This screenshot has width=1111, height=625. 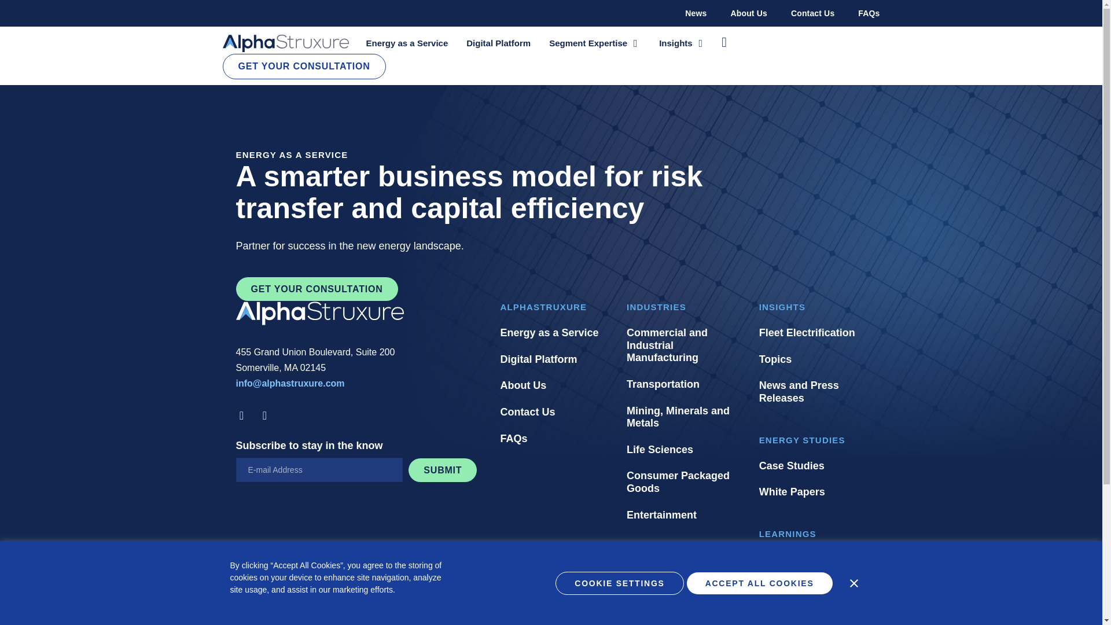 What do you see at coordinates (812, 13) in the screenshot?
I see `Contact Us` at bounding box center [812, 13].